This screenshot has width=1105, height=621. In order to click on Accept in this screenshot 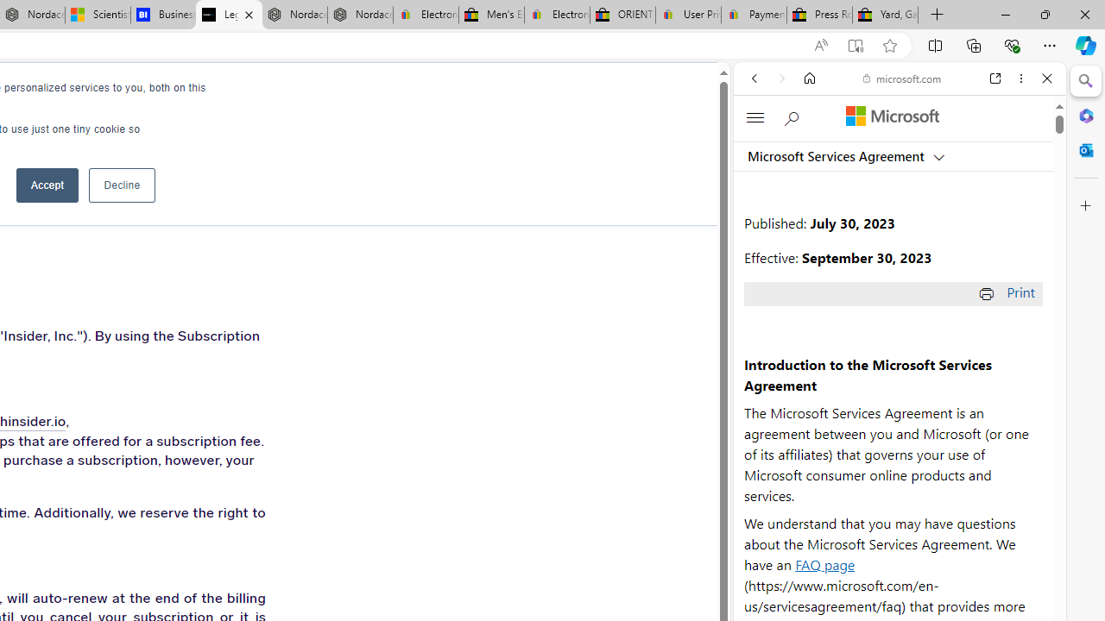, I will do `click(47, 185)`.